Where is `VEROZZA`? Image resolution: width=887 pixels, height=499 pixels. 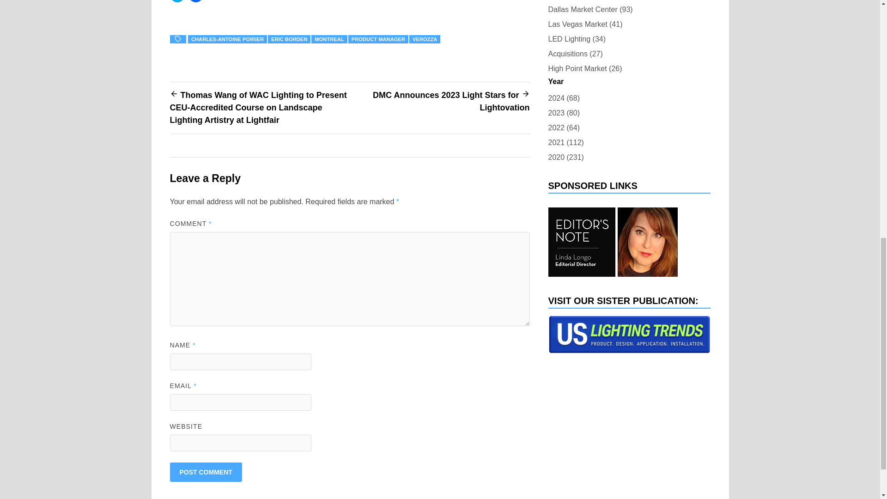
VEROZZA is located at coordinates (424, 39).